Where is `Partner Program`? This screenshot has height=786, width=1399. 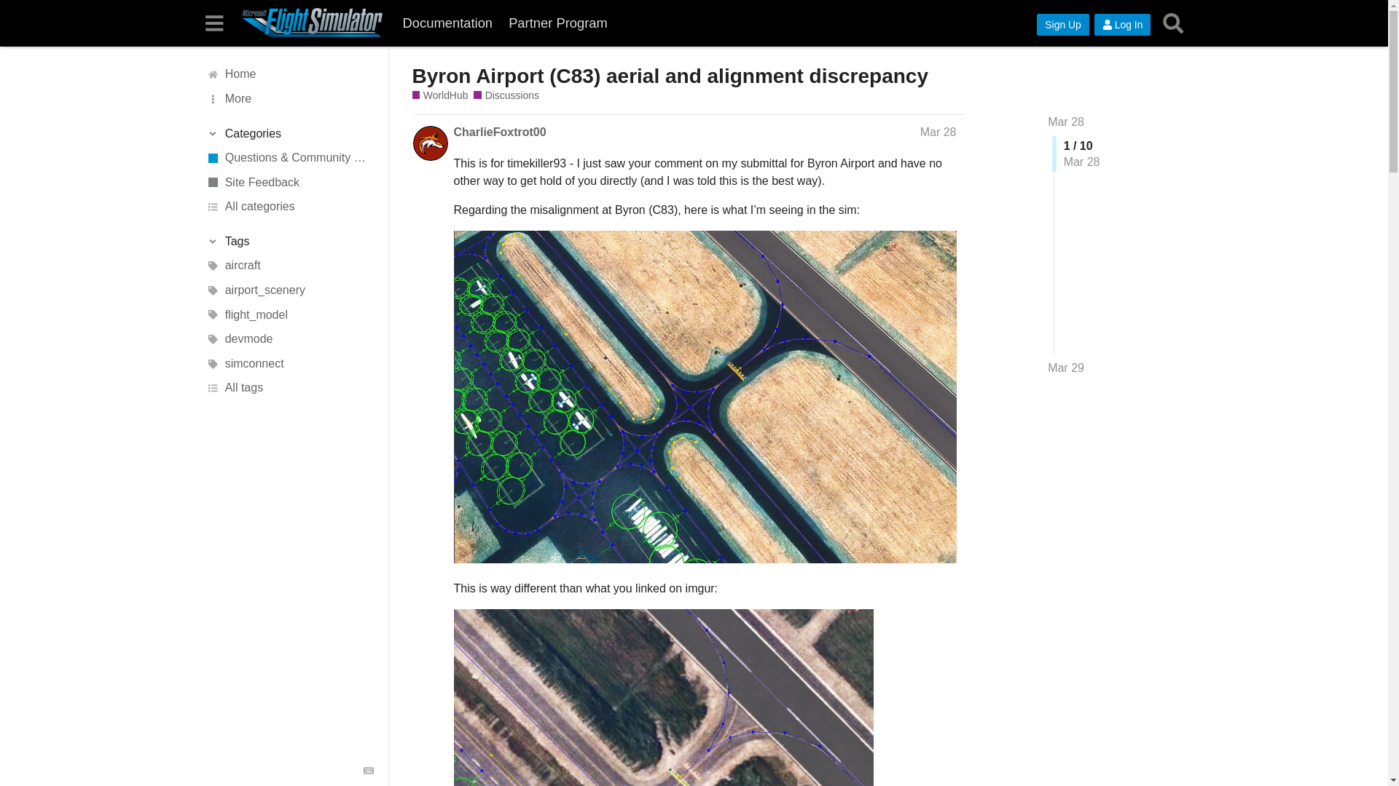 Partner Program is located at coordinates (558, 23).